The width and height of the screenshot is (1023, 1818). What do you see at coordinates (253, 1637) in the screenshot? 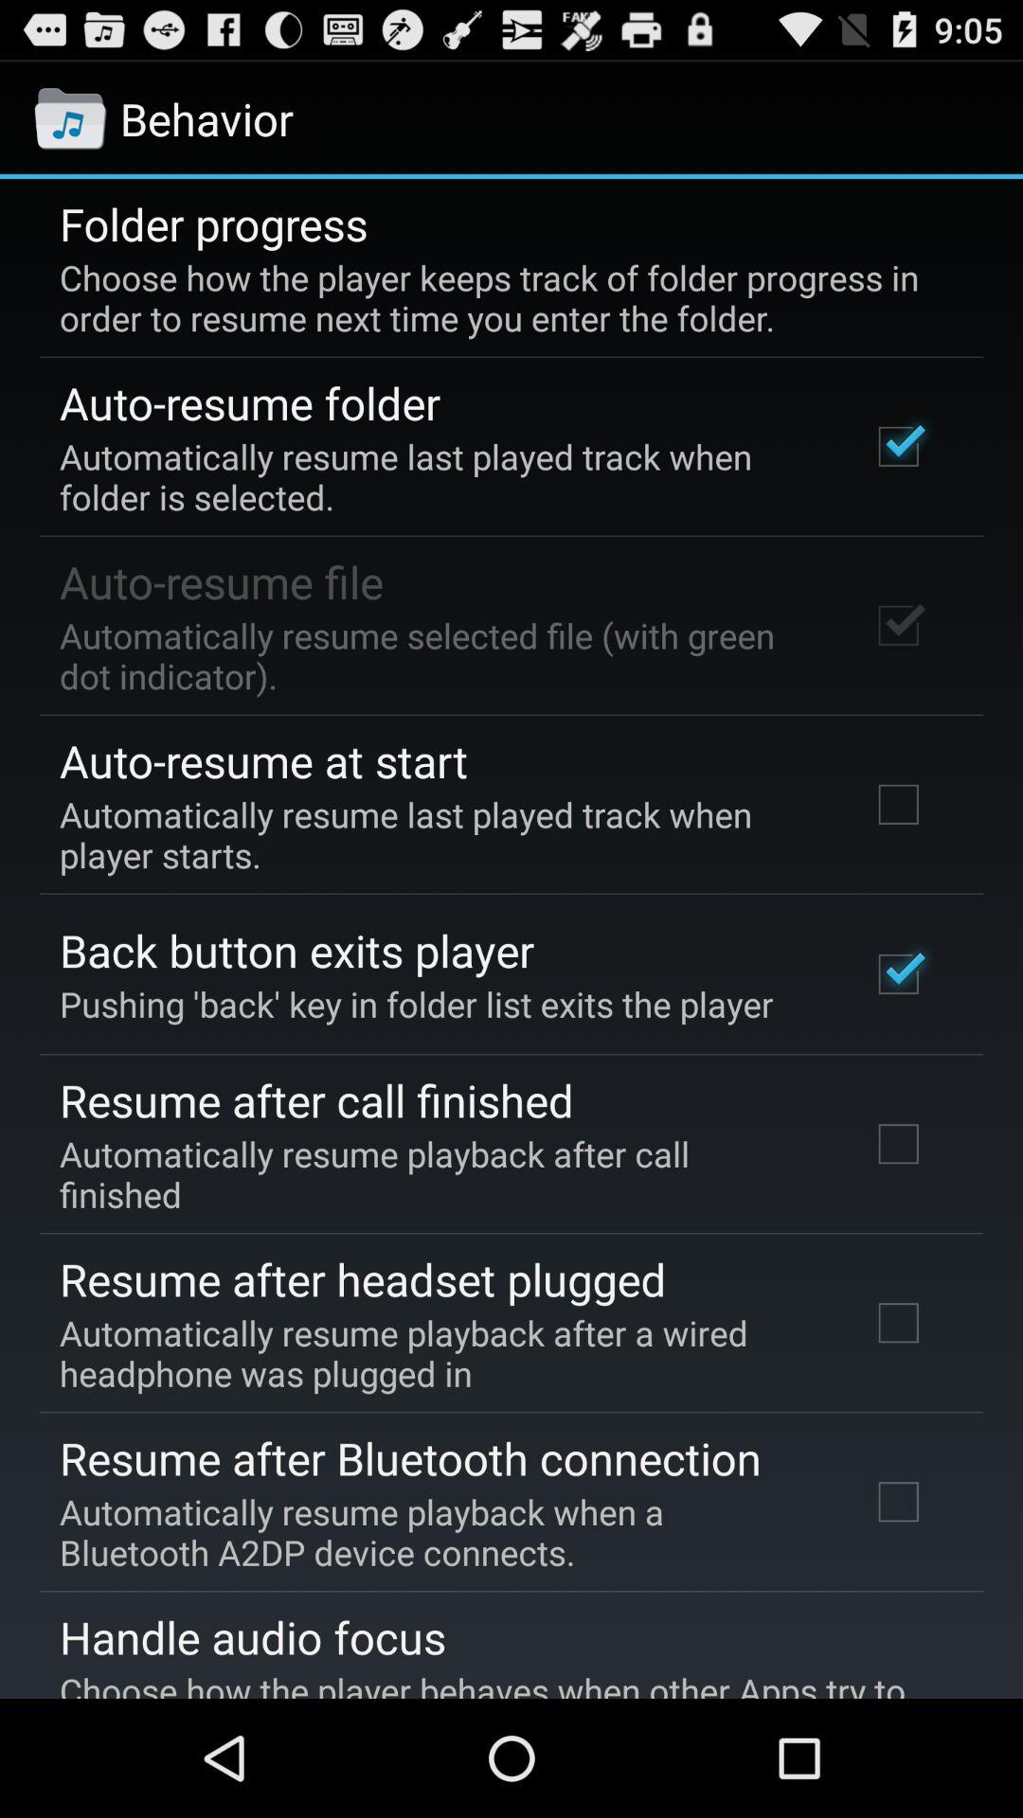
I see `scroll until handle audio focus item` at bounding box center [253, 1637].